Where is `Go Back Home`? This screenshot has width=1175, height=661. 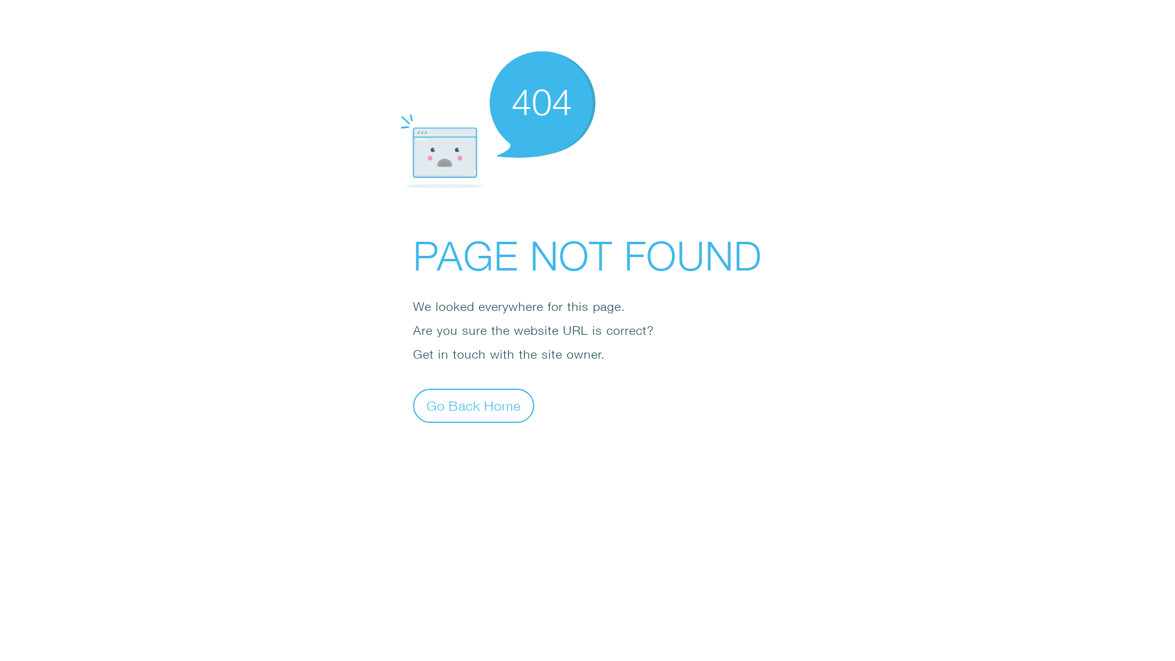 Go Back Home is located at coordinates (474, 405).